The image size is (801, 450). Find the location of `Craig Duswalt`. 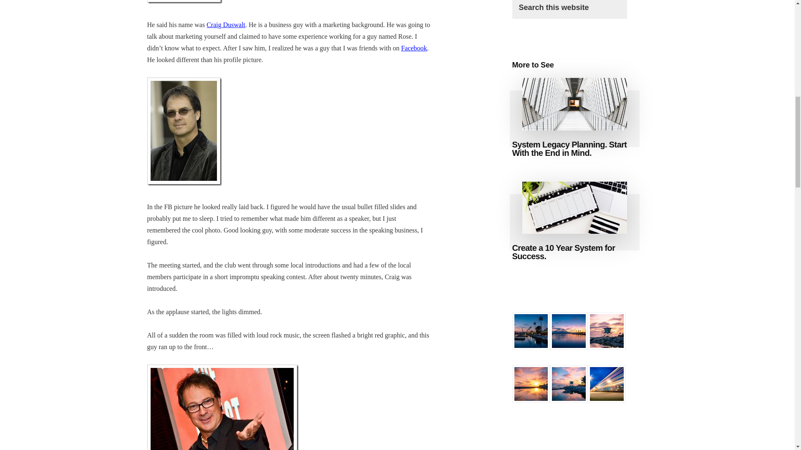

Craig Duswalt is located at coordinates (226, 25).